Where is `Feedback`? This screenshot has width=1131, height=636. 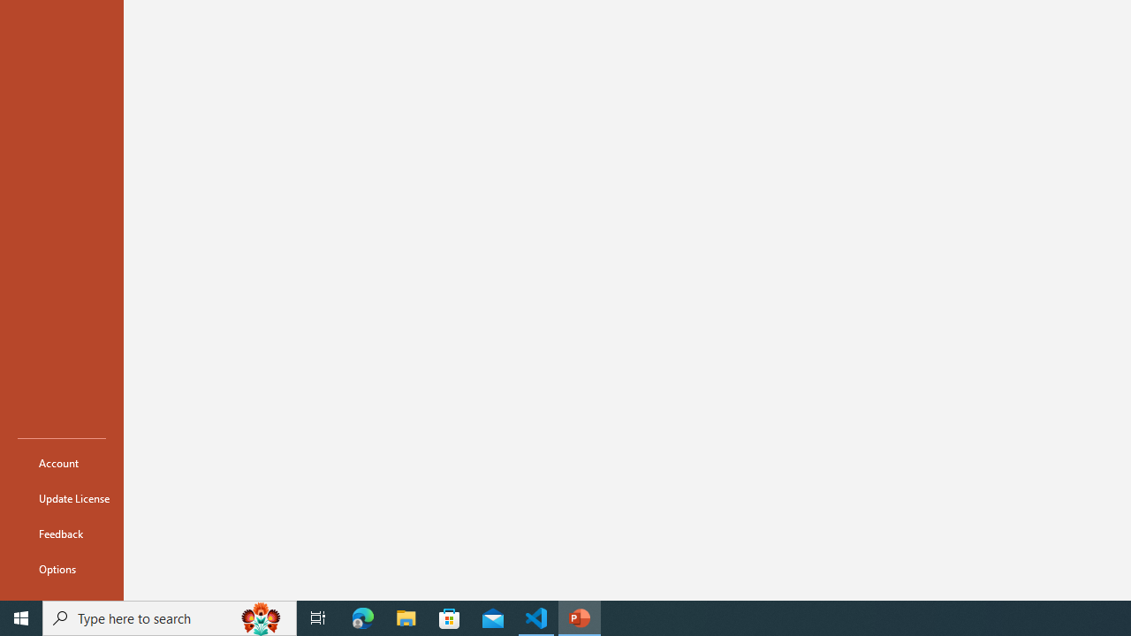
Feedback is located at coordinates (62, 534).